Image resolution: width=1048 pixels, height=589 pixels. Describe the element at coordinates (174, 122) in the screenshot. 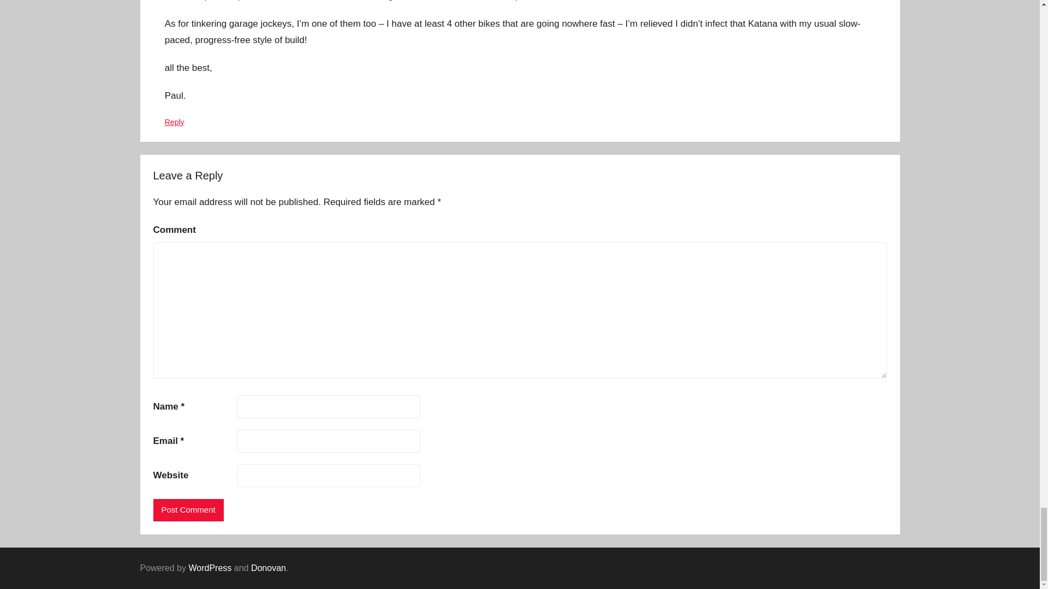

I see `Reply` at that location.